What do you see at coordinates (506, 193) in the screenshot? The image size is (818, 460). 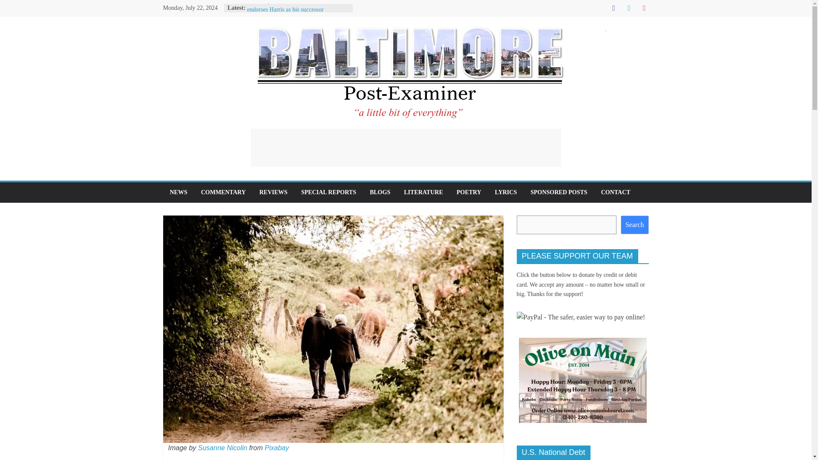 I see `LYRICS` at bounding box center [506, 193].